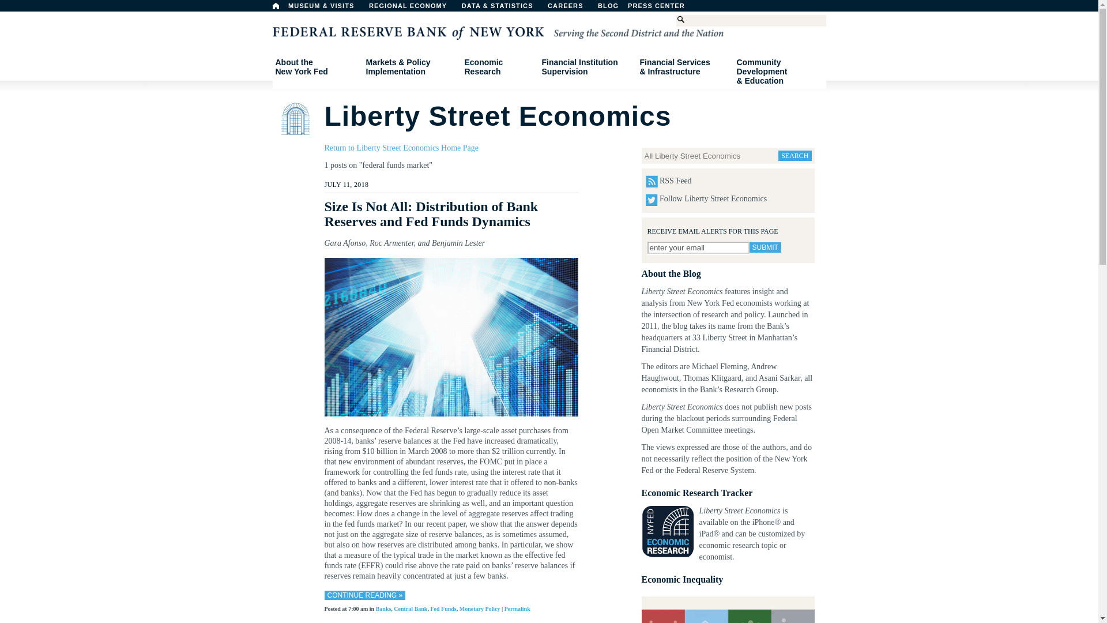 This screenshot has height=623, width=1107. What do you see at coordinates (316, 67) in the screenshot?
I see `enter your email` at bounding box center [316, 67].